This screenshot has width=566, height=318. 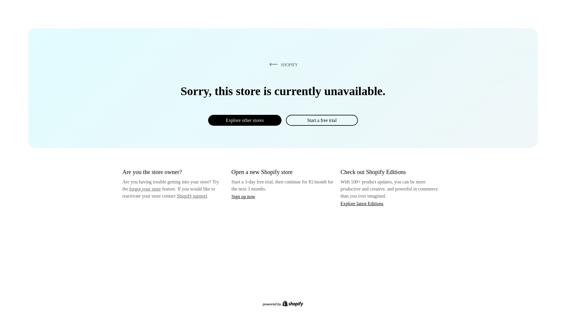 I want to click on Sign up now, so click(x=243, y=196).